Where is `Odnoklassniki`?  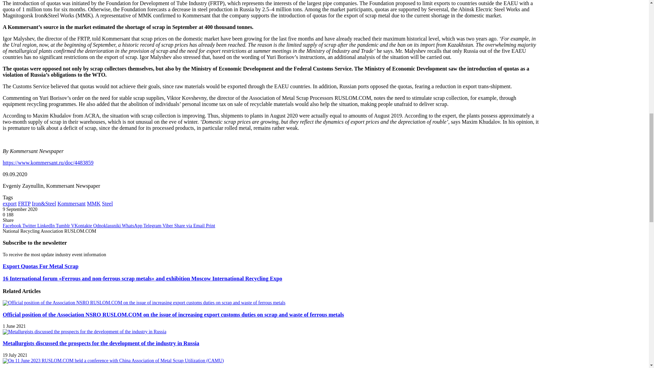 Odnoklassniki is located at coordinates (108, 226).